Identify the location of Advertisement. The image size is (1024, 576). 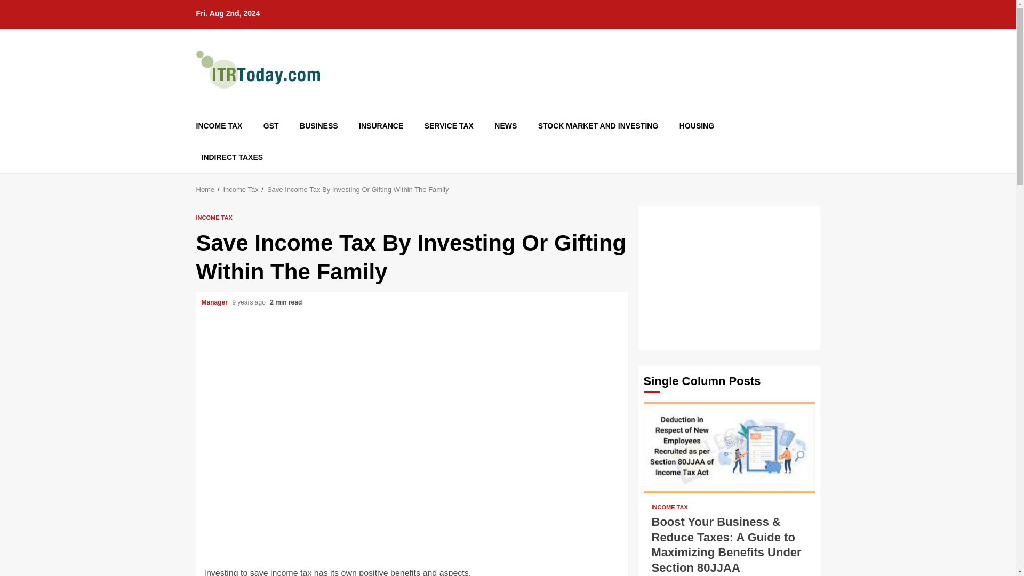
(729, 277).